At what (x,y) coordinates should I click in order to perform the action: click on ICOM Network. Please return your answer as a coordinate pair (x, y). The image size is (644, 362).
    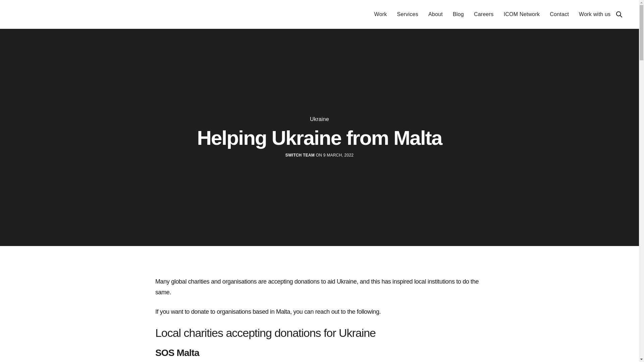
    Looking at the image, I should click on (521, 14).